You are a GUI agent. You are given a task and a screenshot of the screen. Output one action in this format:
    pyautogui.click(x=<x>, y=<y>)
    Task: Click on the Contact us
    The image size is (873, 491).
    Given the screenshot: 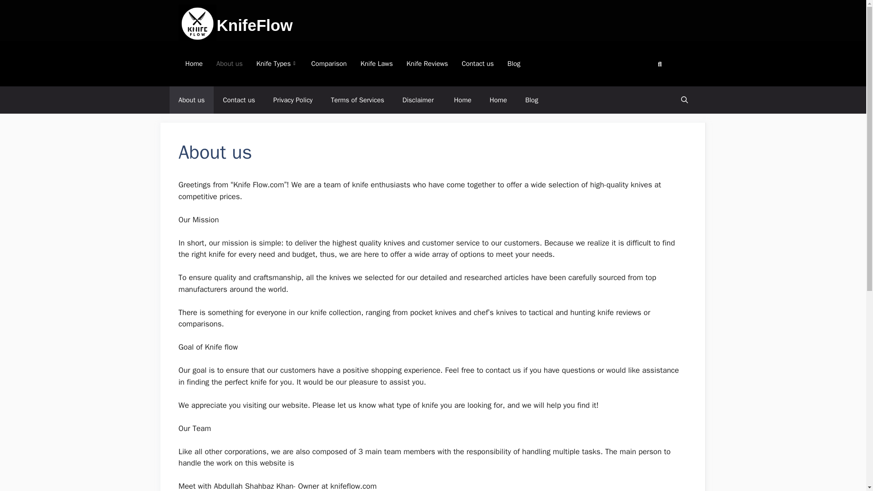 What is the action you would take?
    pyautogui.click(x=477, y=64)
    